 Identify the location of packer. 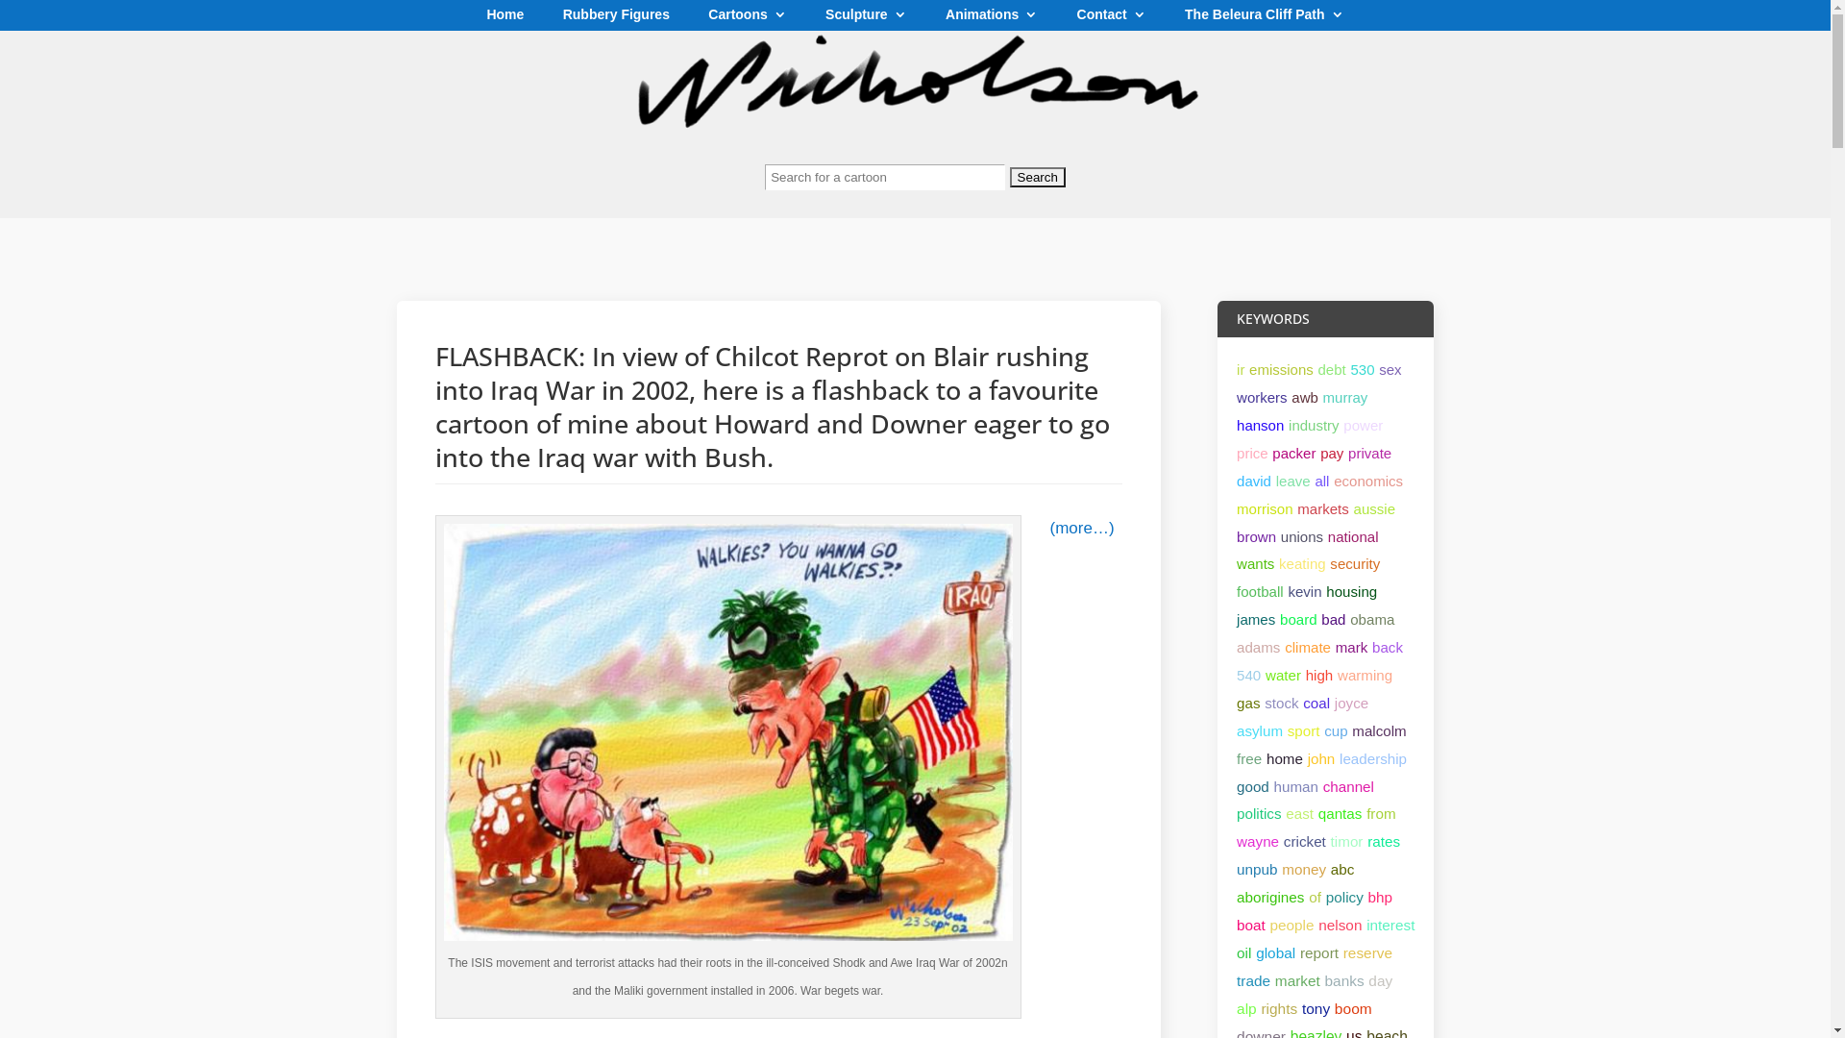
(1293, 454).